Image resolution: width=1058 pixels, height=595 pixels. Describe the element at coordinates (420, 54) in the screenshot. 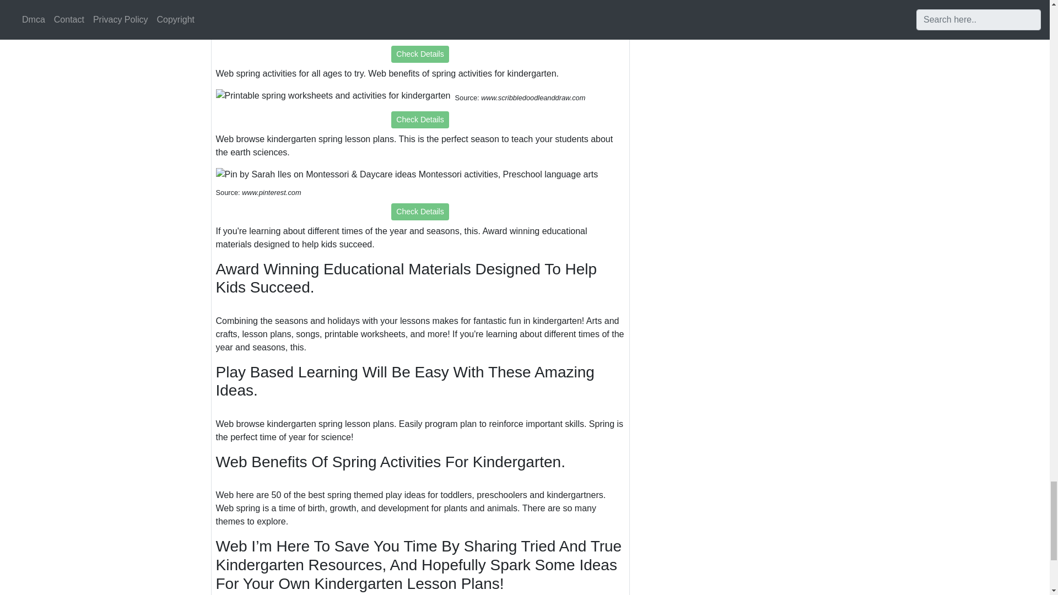

I see `Check Details` at that location.